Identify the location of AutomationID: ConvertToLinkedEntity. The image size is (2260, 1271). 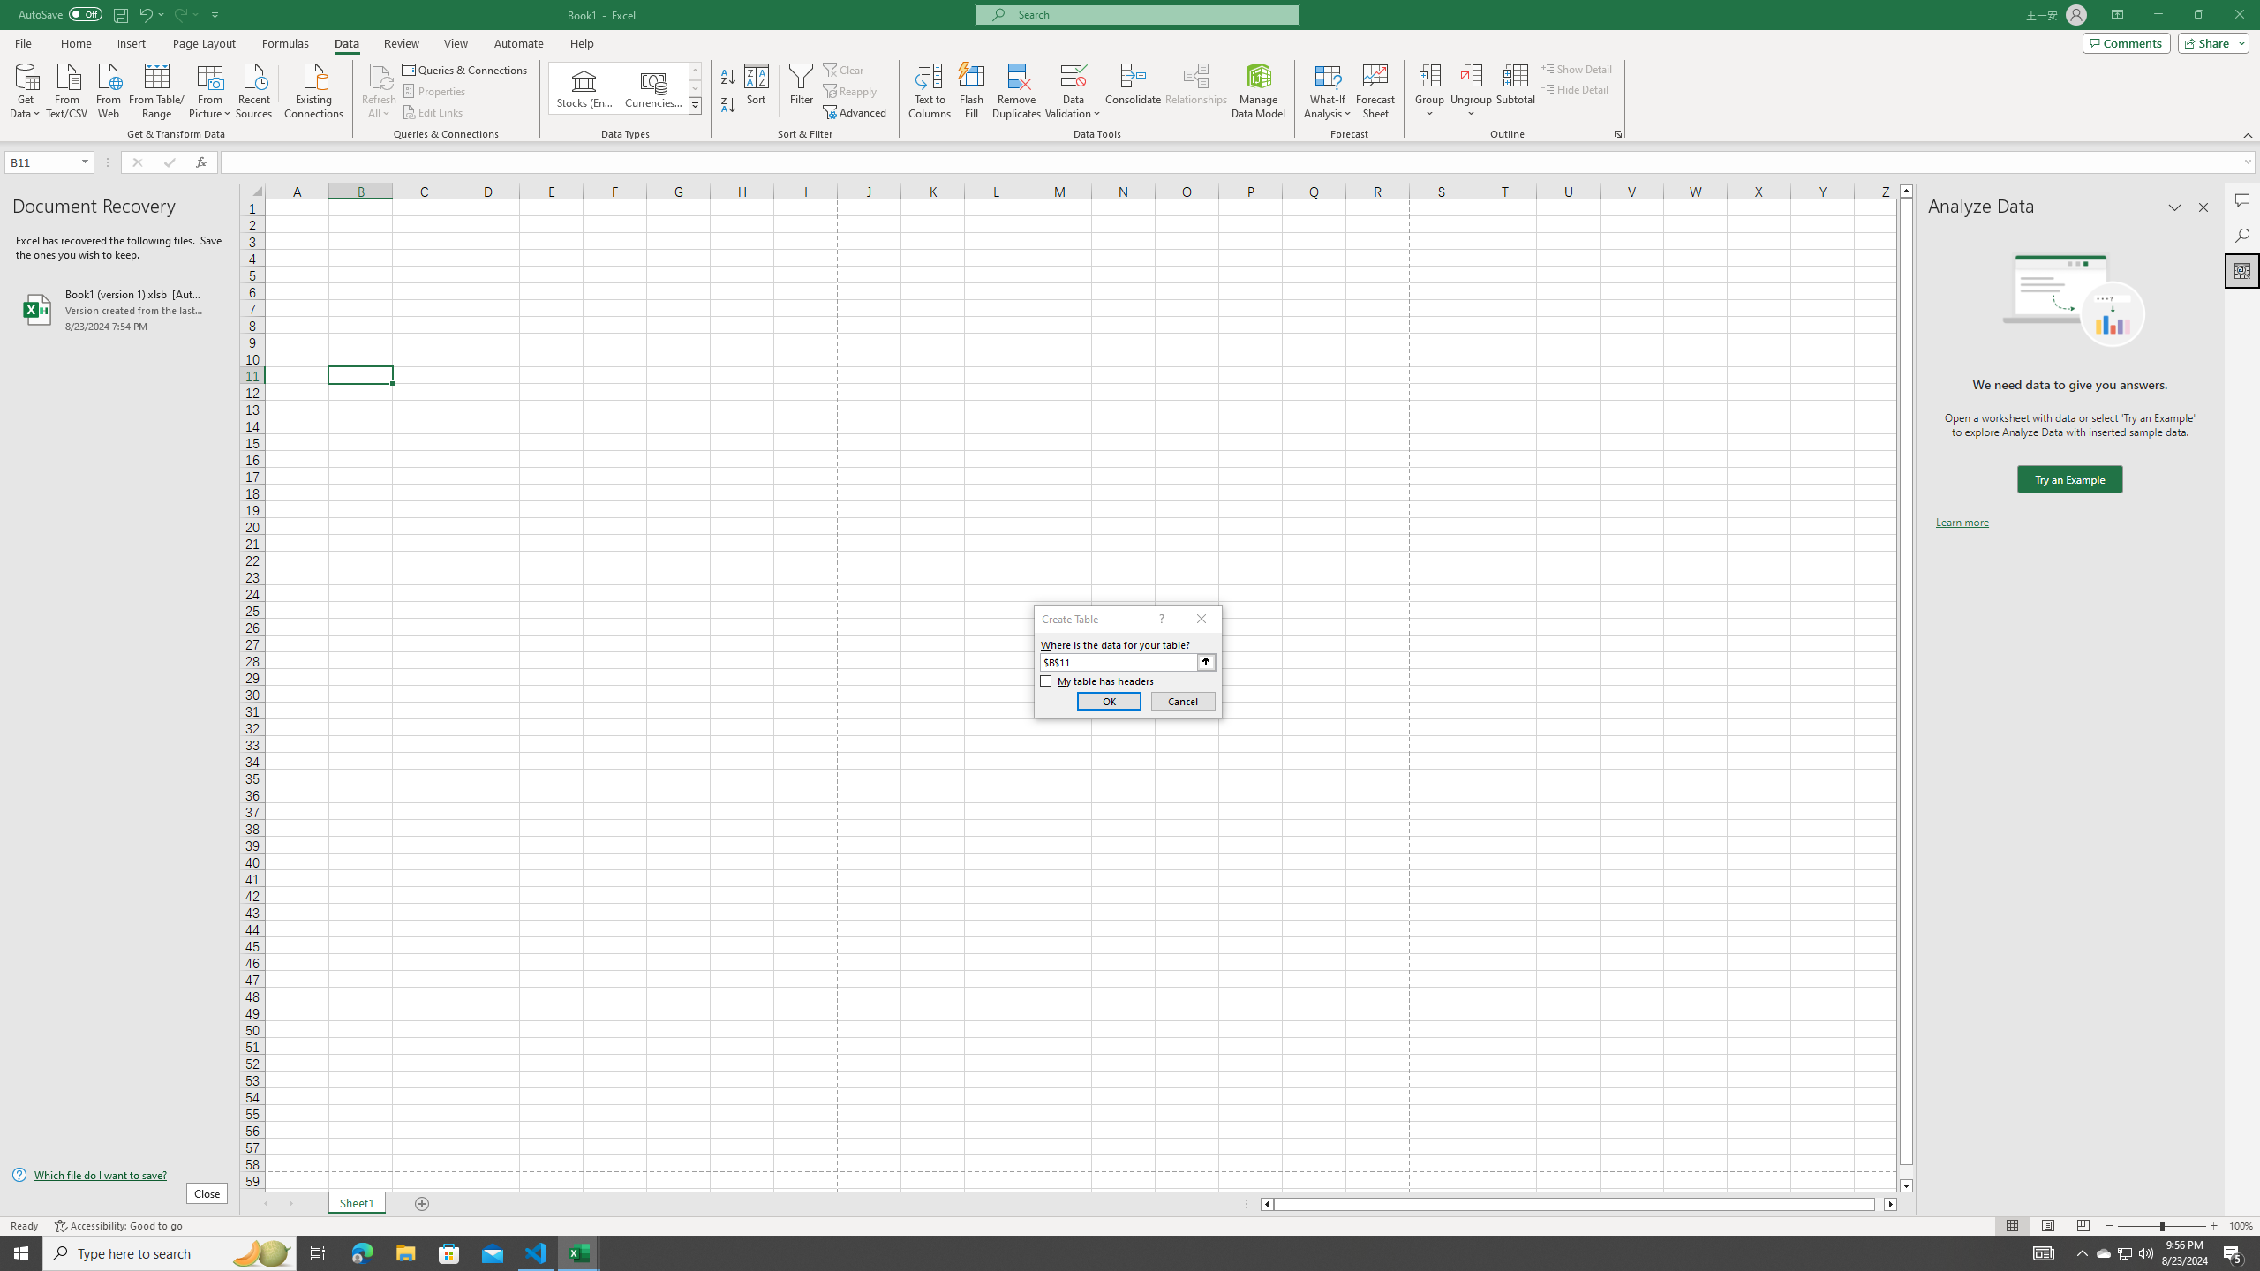
(625, 88).